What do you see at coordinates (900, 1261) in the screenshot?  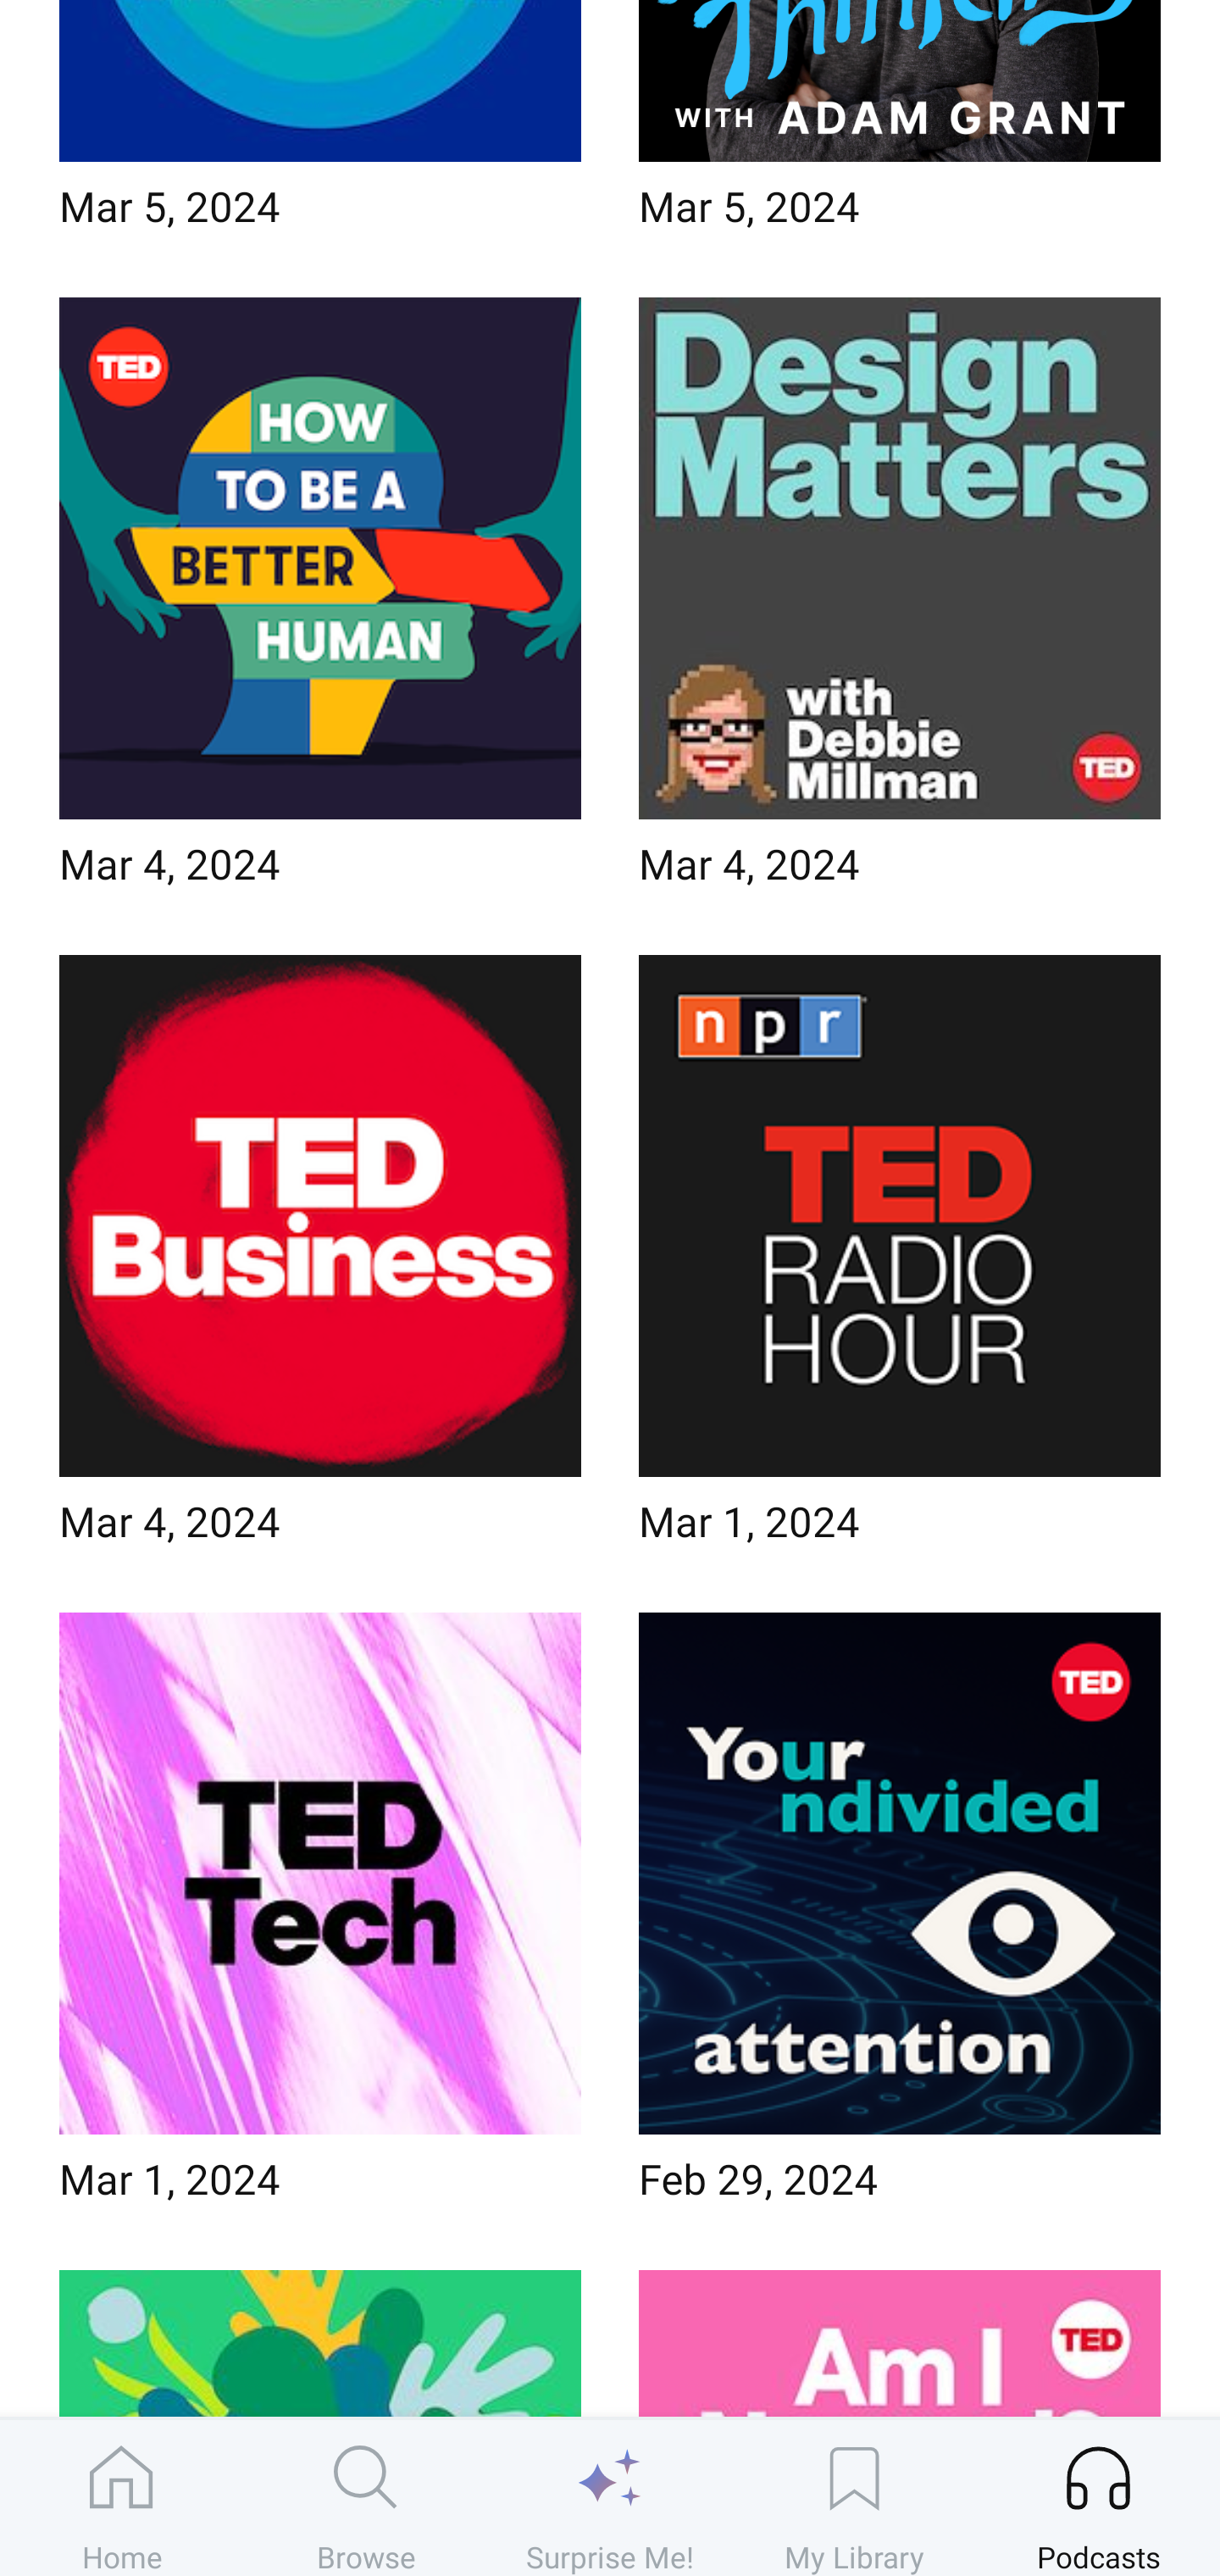 I see `Mar 1, 2024` at bounding box center [900, 1261].